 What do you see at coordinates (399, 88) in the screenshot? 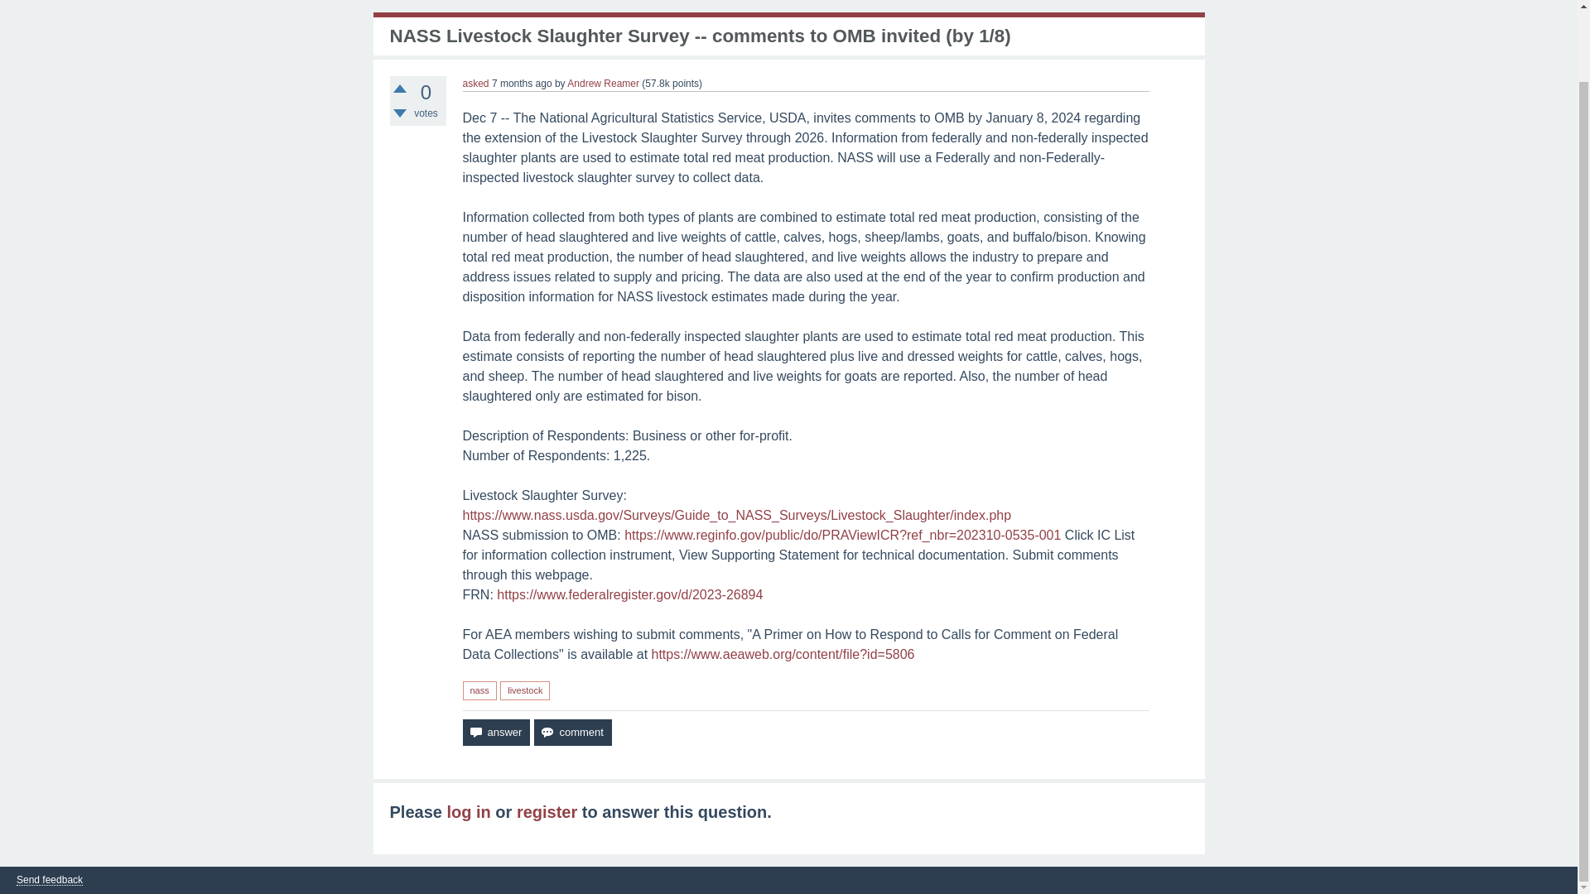
I see `Click to vote up` at bounding box center [399, 88].